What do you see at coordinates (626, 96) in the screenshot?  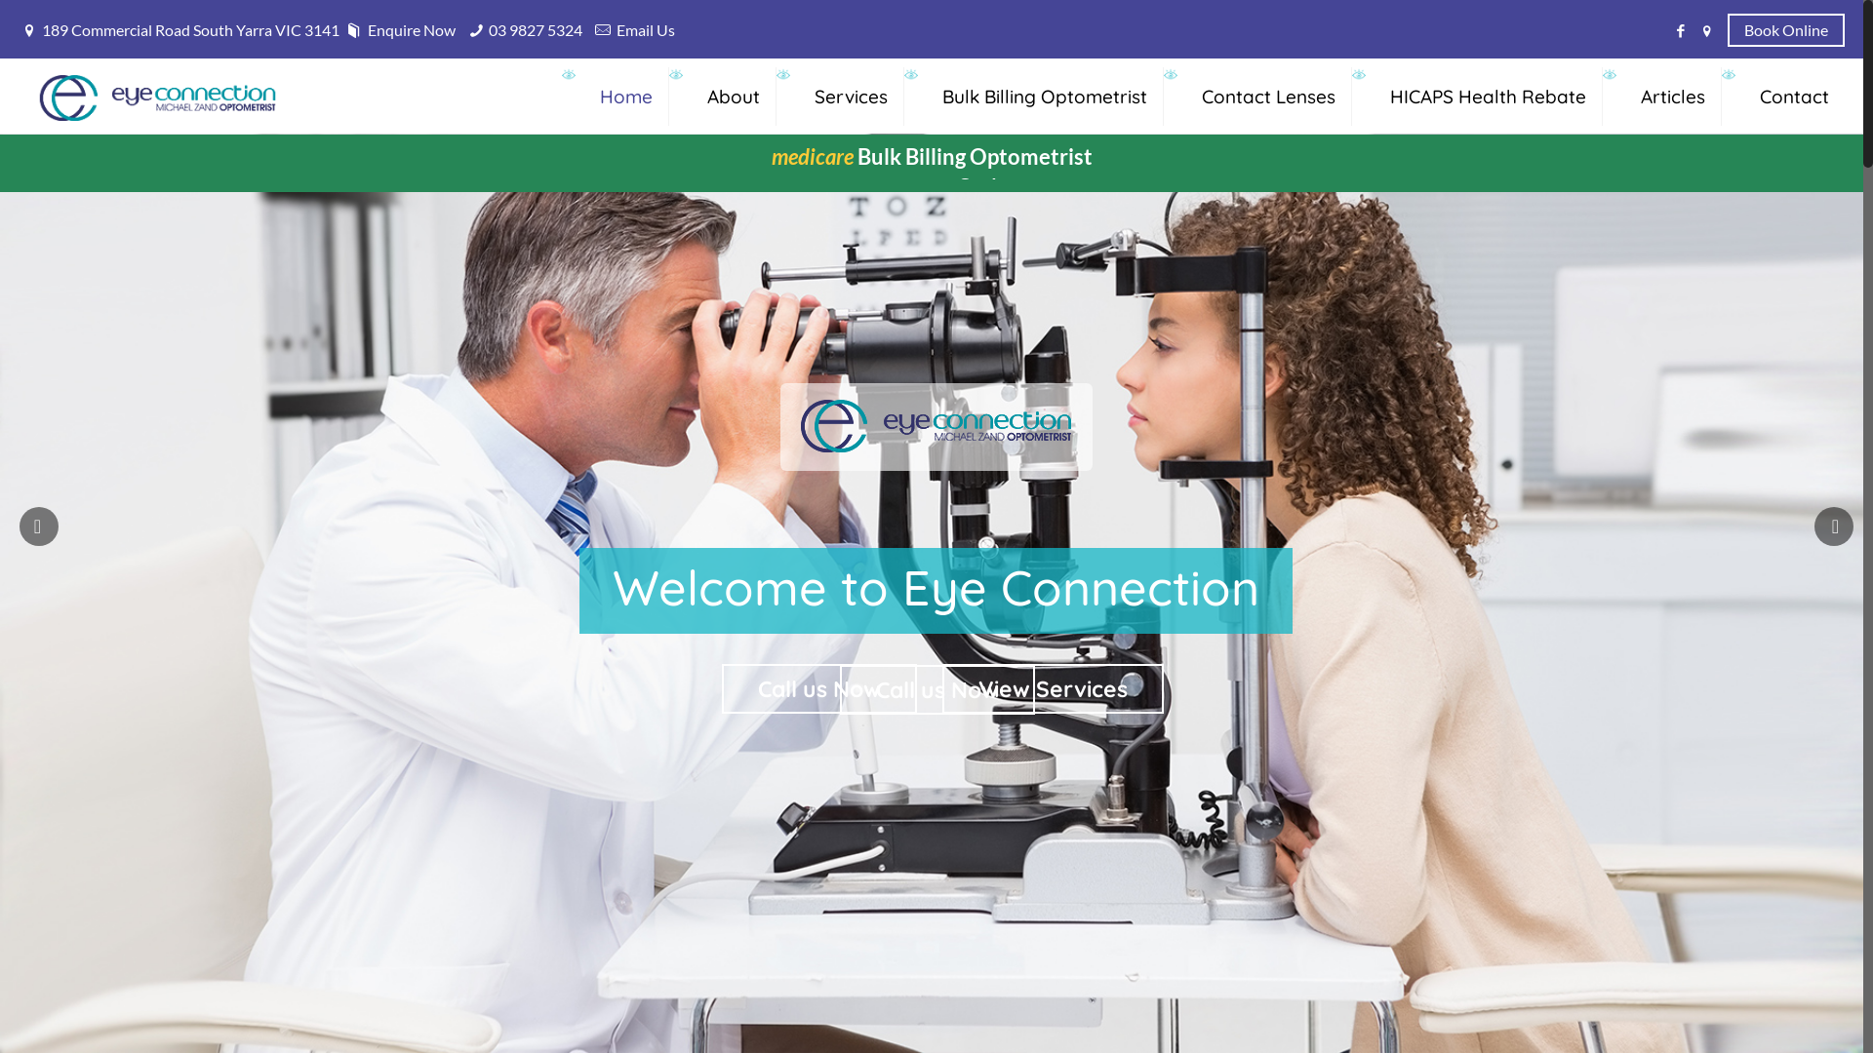 I see `Home` at bounding box center [626, 96].